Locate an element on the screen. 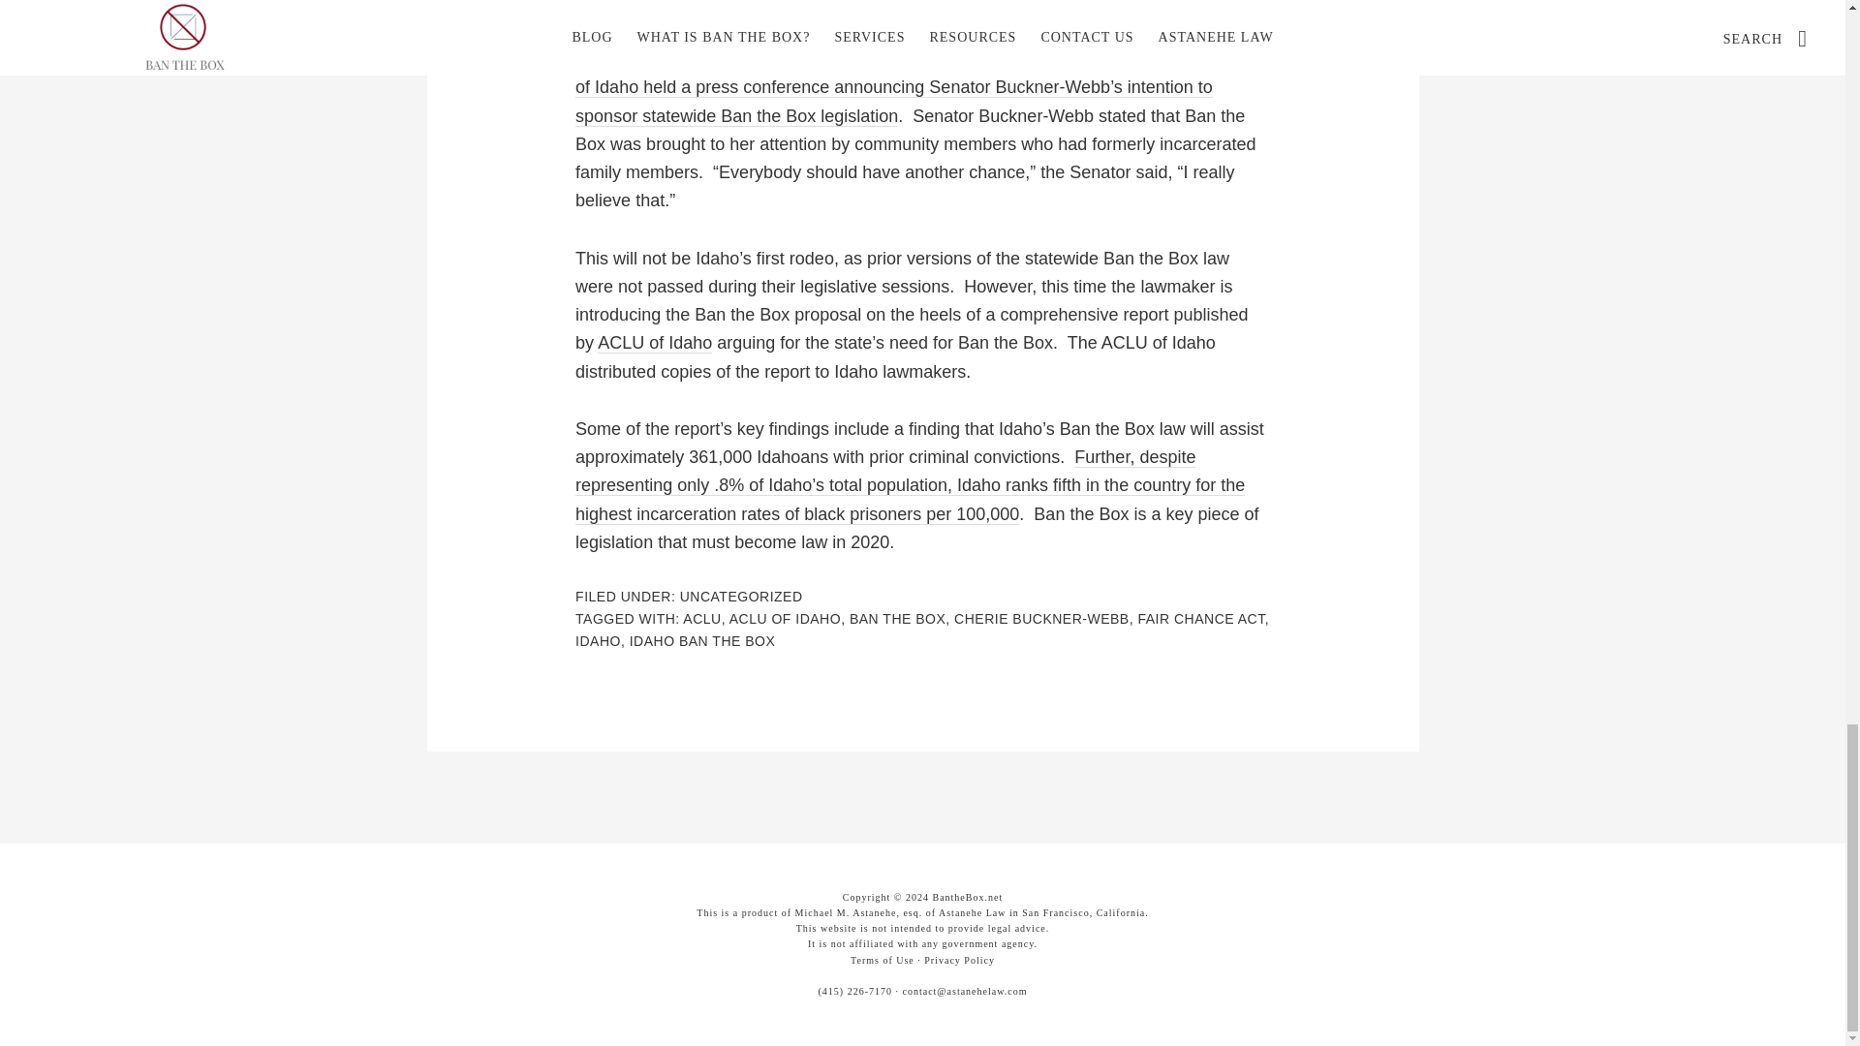 The height and width of the screenshot is (1046, 1860). ACLU OF IDAHO is located at coordinates (785, 618).